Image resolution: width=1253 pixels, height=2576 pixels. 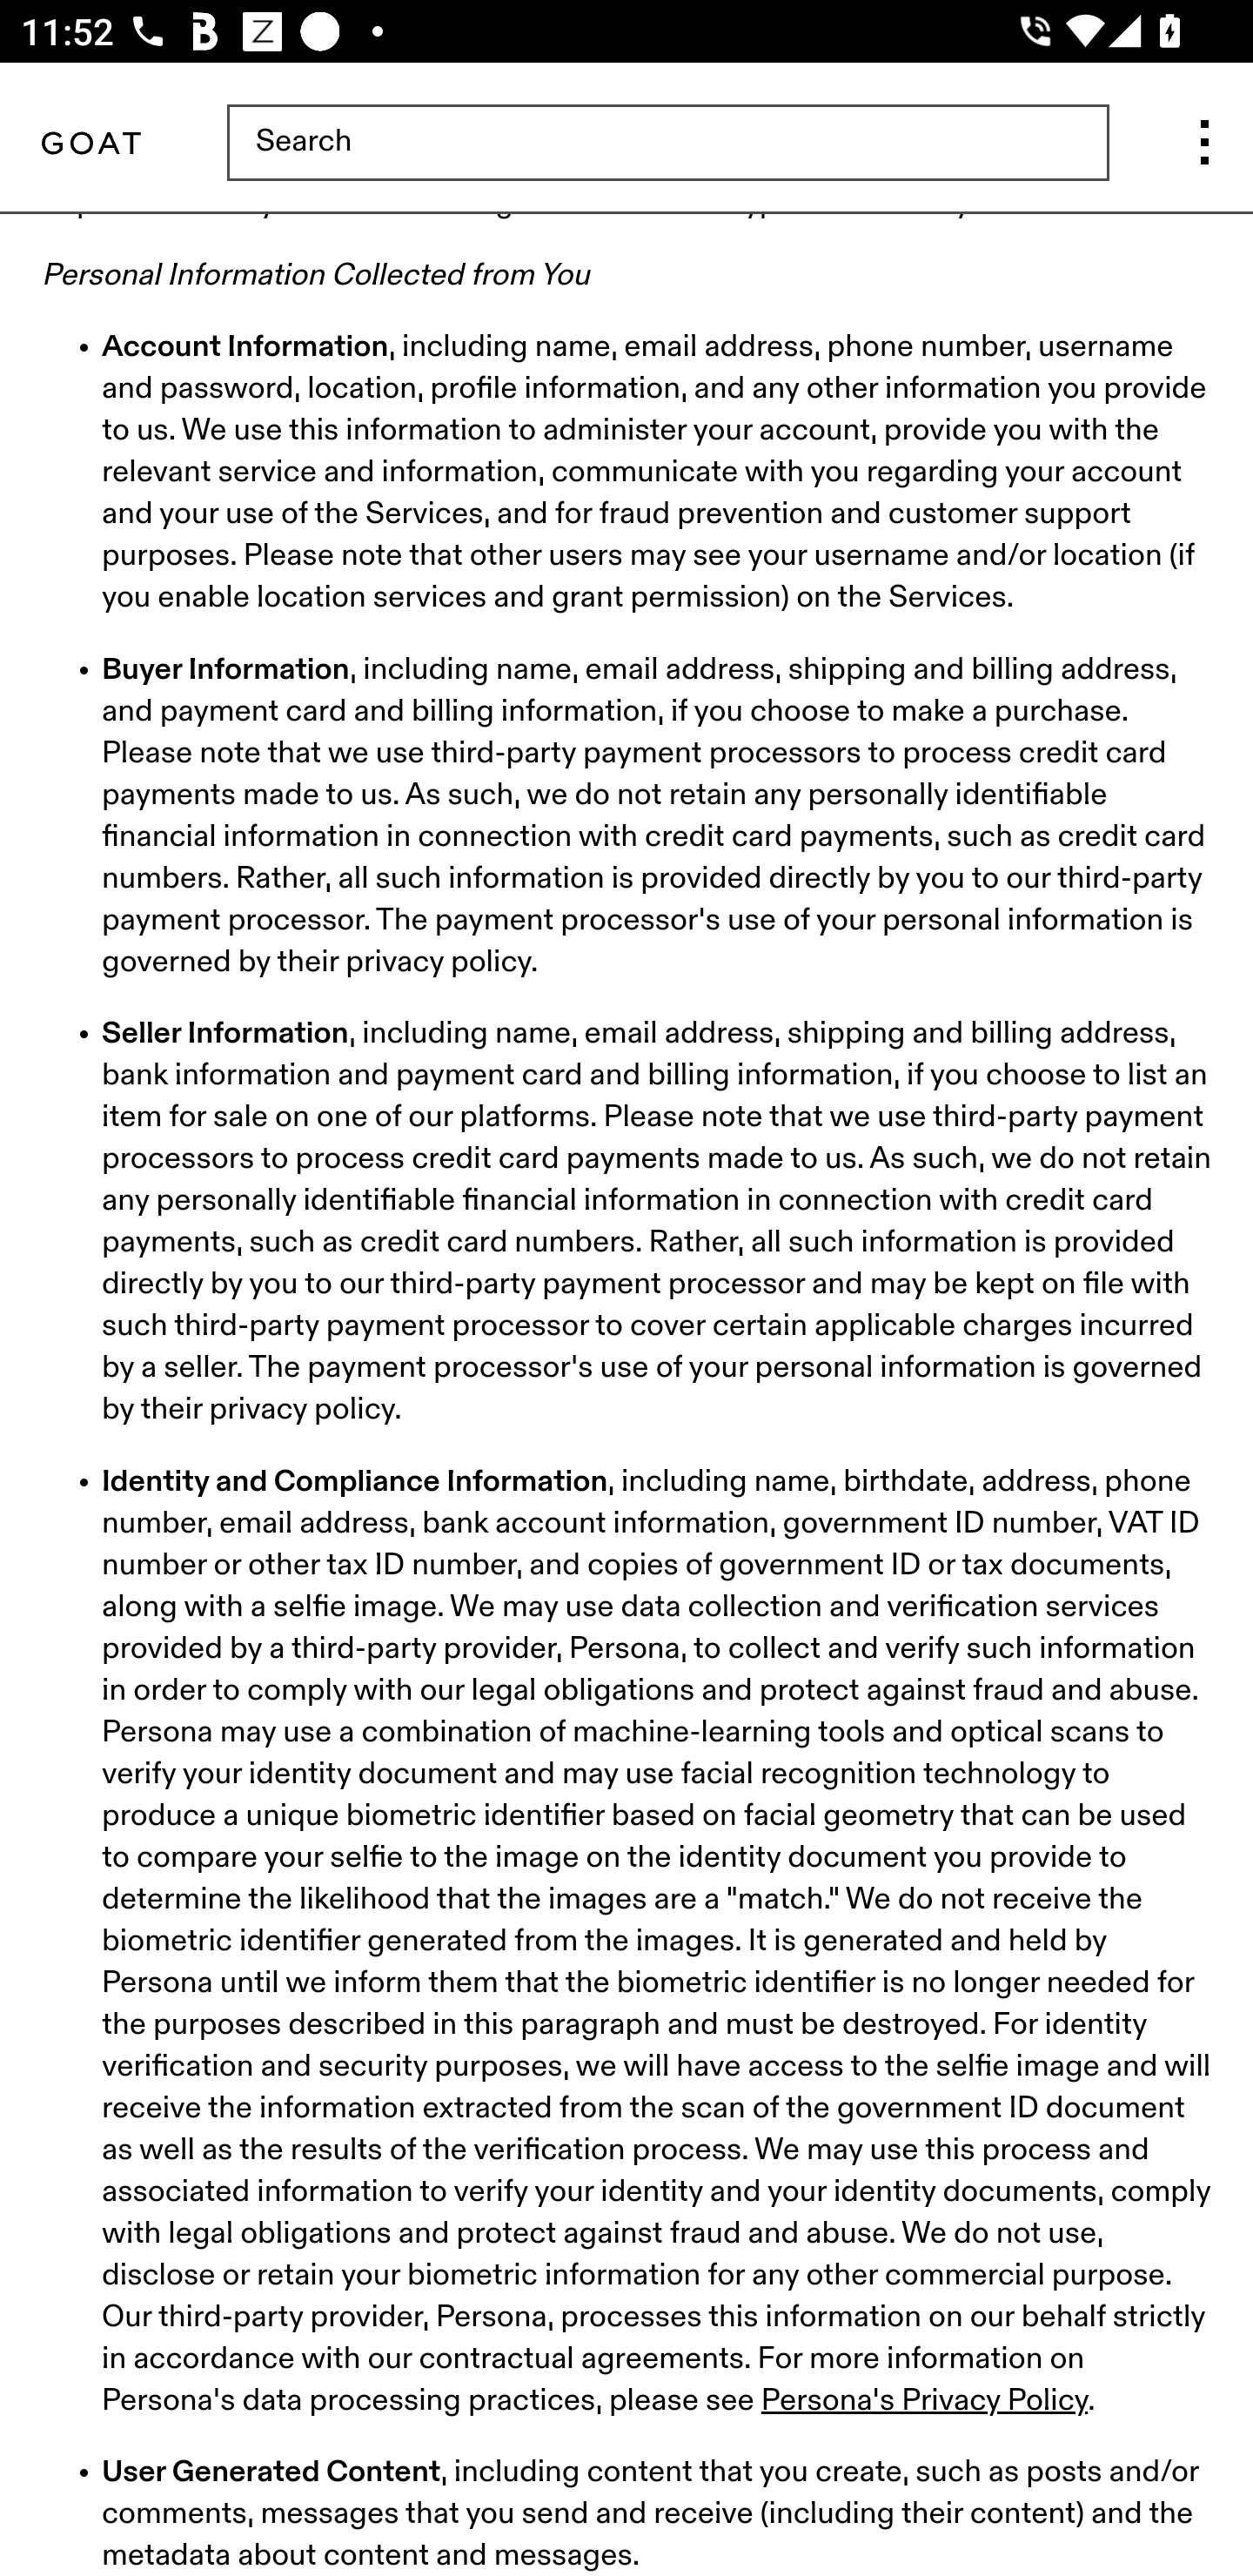 I want to click on Search, so click(x=667, y=144).